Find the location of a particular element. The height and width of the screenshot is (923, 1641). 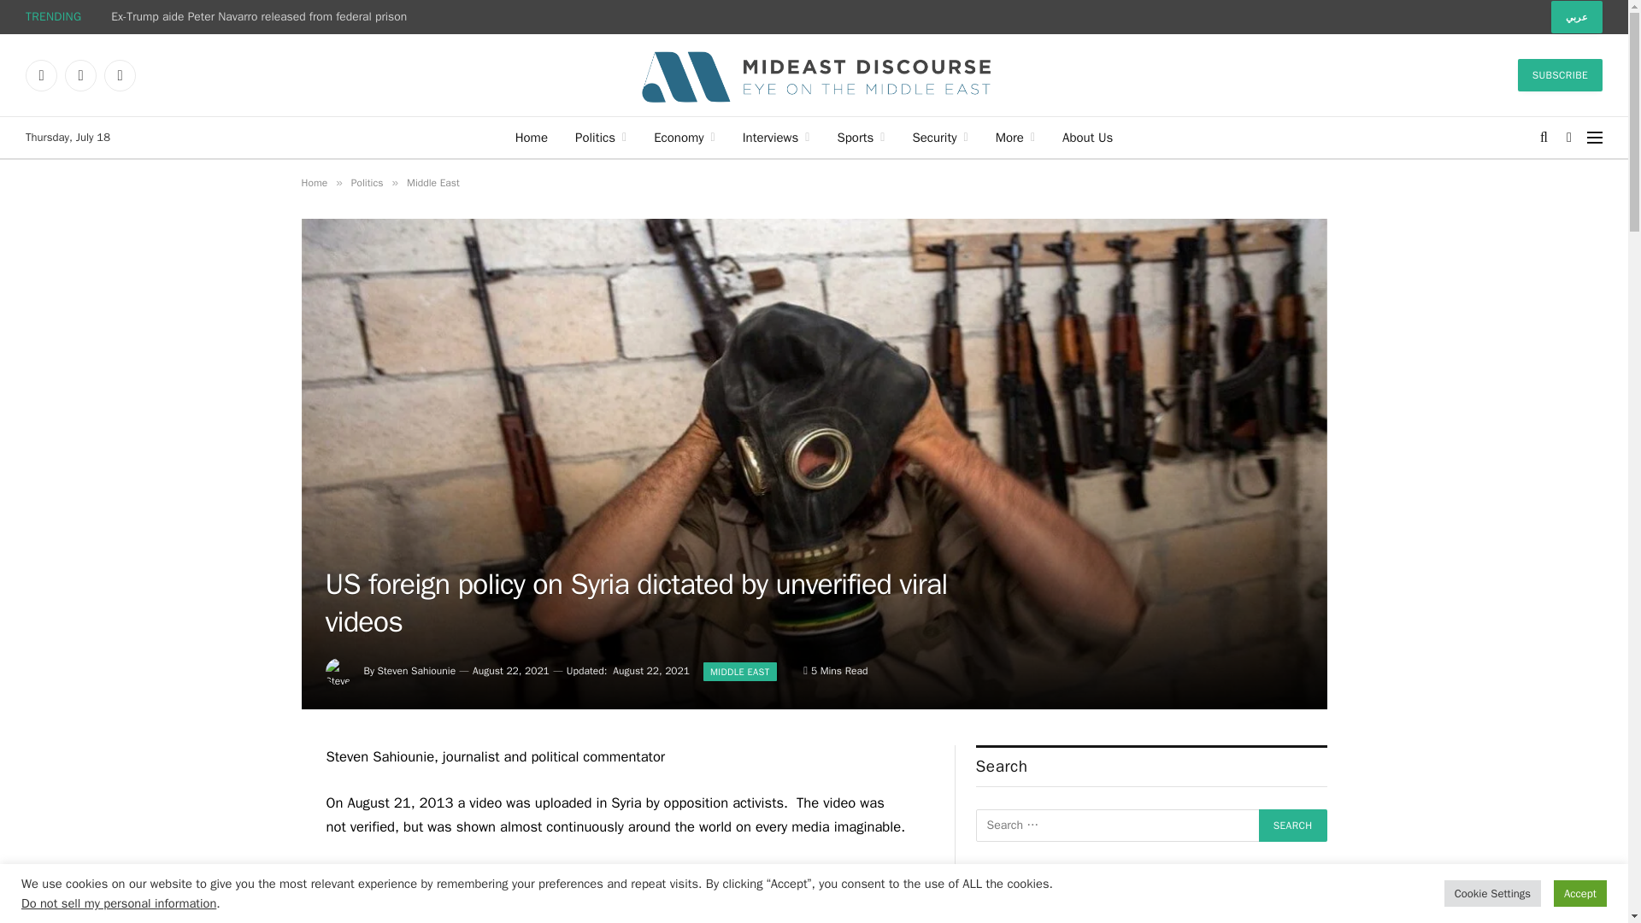

SUBSCRIBE is located at coordinates (1561, 75).